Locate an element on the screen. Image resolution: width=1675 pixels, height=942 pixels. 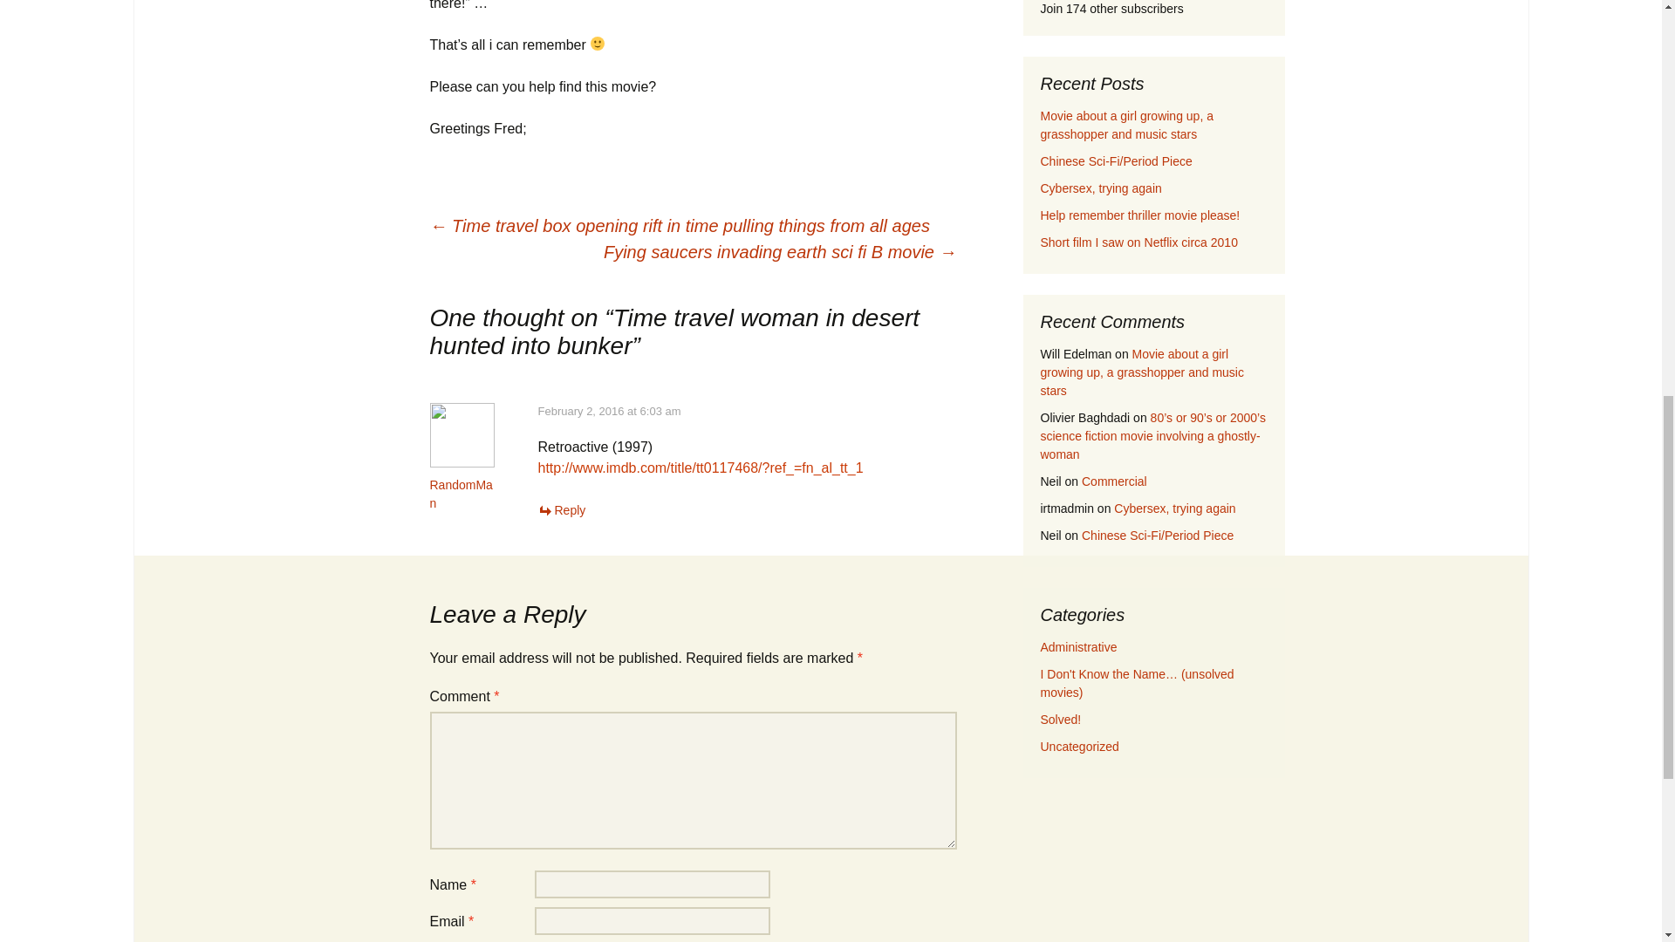
Uncategorized is located at coordinates (1079, 747).